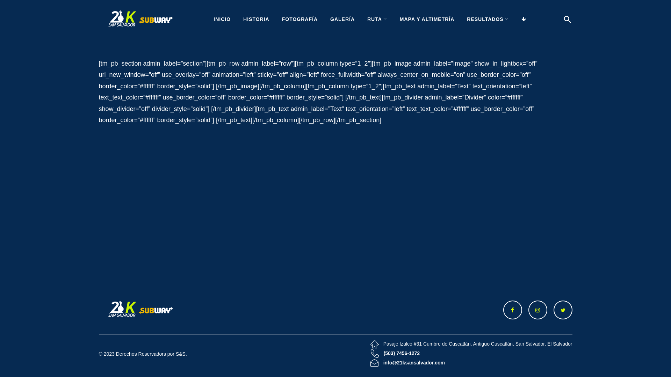 This screenshot has width=671, height=377. Describe the element at coordinates (222, 20) in the screenshot. I see `INICIO` at that location.